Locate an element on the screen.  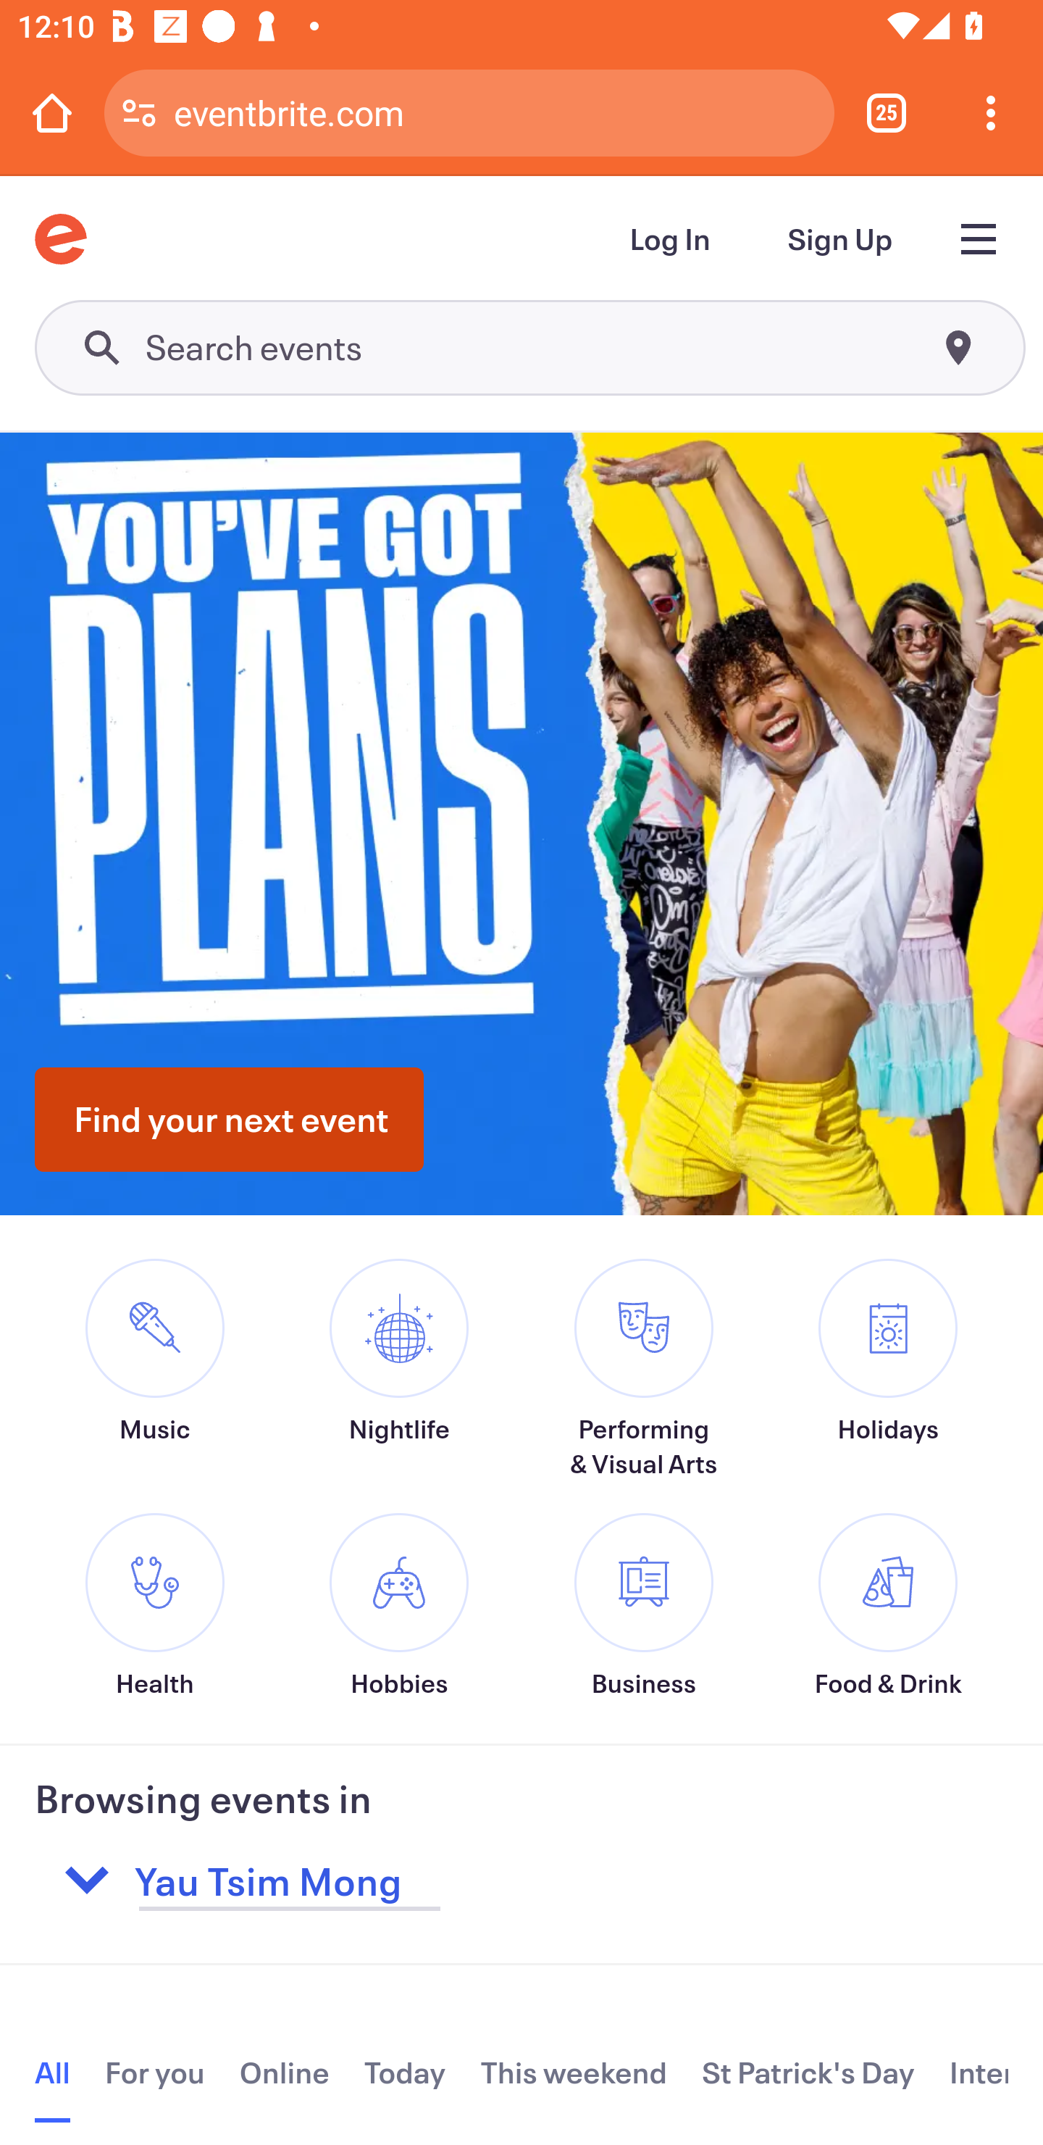
Health is located at coordinates (155, 1606).